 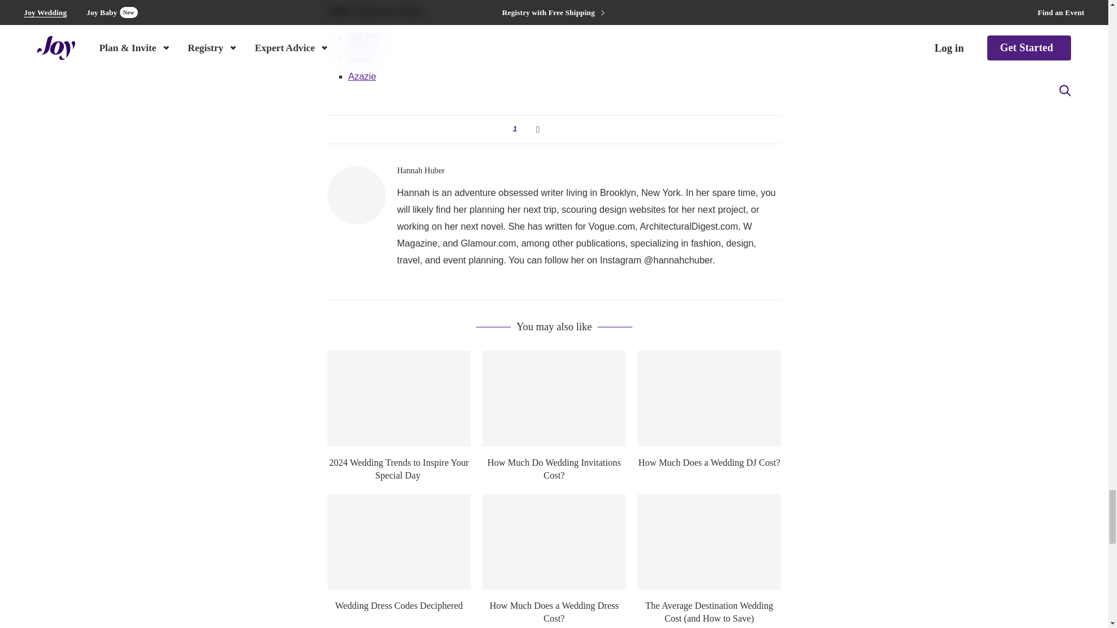 What do you see at coordinates (554, 542) in the screenshot?
I see `How Much Does a Wedding Dress Cost?` at bounding box center [554, 542].